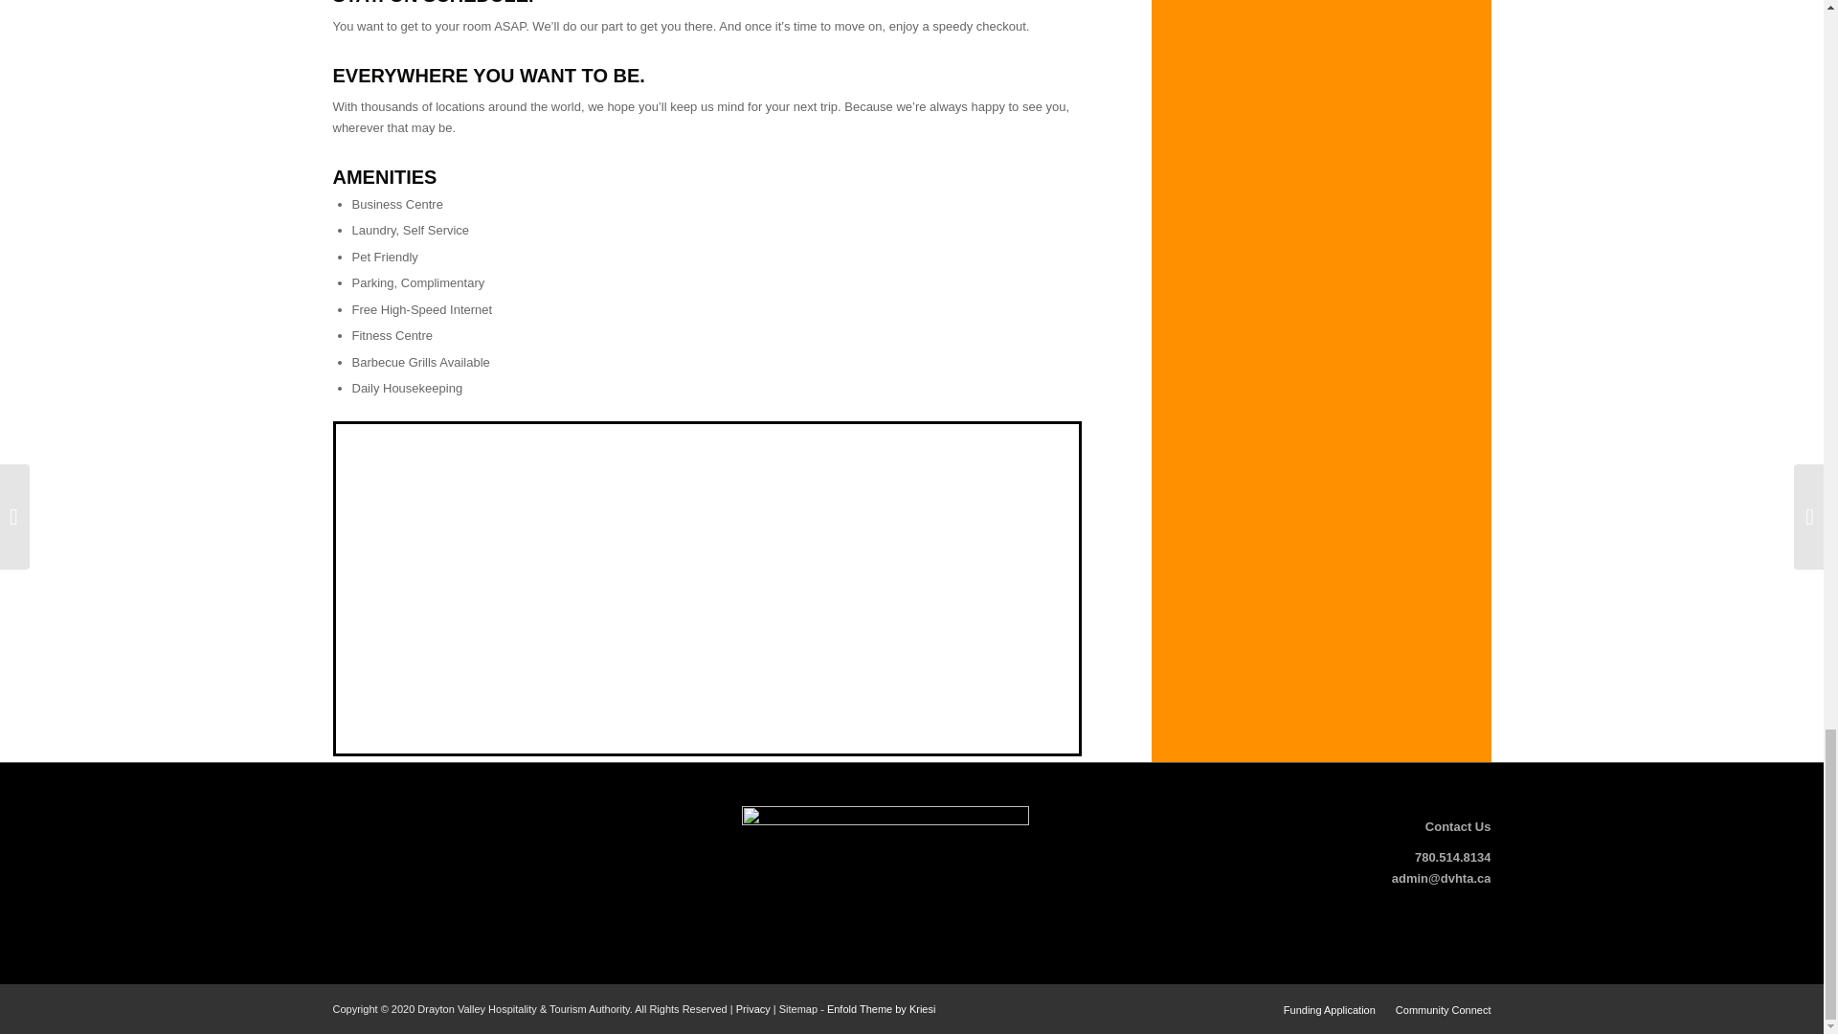 The height and width of the screenshot is (1034, 1838). What do you see at coordinates (752, 1008) in the screenshot?
I see `Privacy` at bounding box center [752, 1008].